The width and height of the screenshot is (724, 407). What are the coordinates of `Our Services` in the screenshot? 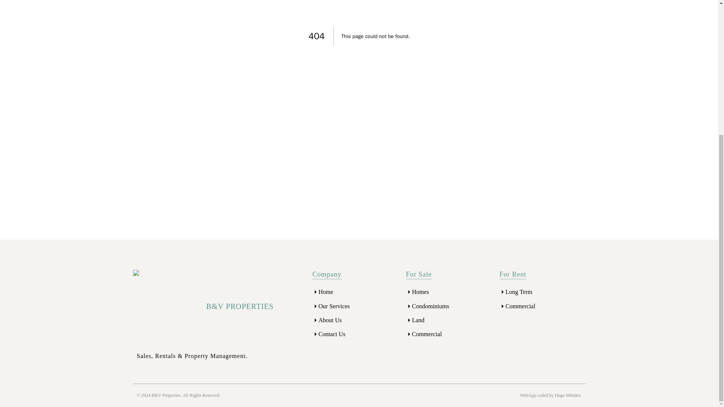 It's located at (334, 306).